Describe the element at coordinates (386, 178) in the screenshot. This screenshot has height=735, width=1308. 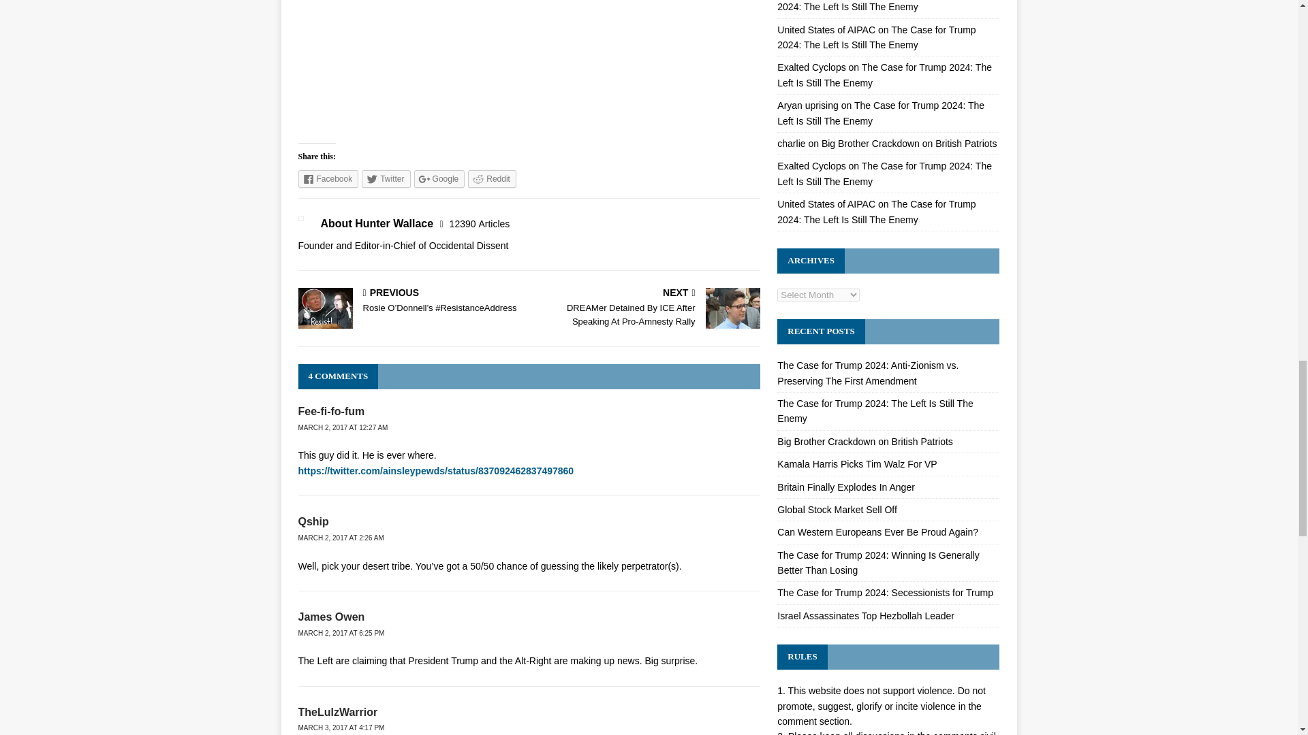
I see `Twitter` at that location.